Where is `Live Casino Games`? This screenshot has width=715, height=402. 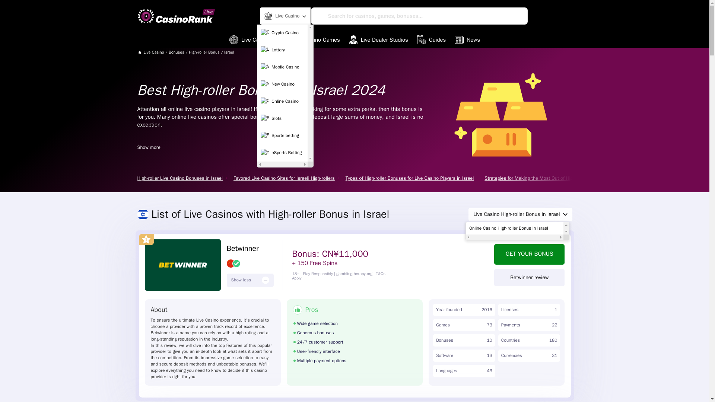
Live Casino Games is located at coordinates (311, 39).